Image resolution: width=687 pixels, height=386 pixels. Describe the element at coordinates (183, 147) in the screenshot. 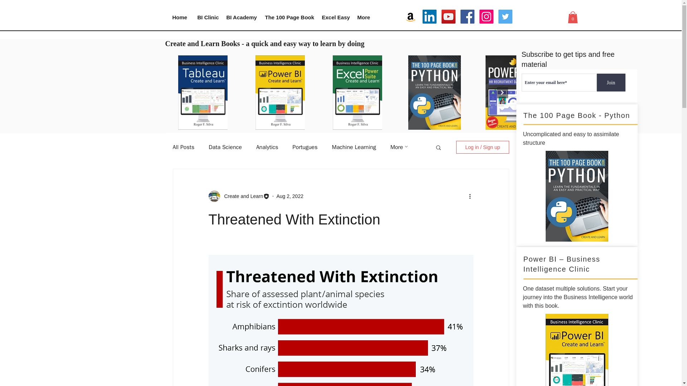

I see `All Posts` at that location.